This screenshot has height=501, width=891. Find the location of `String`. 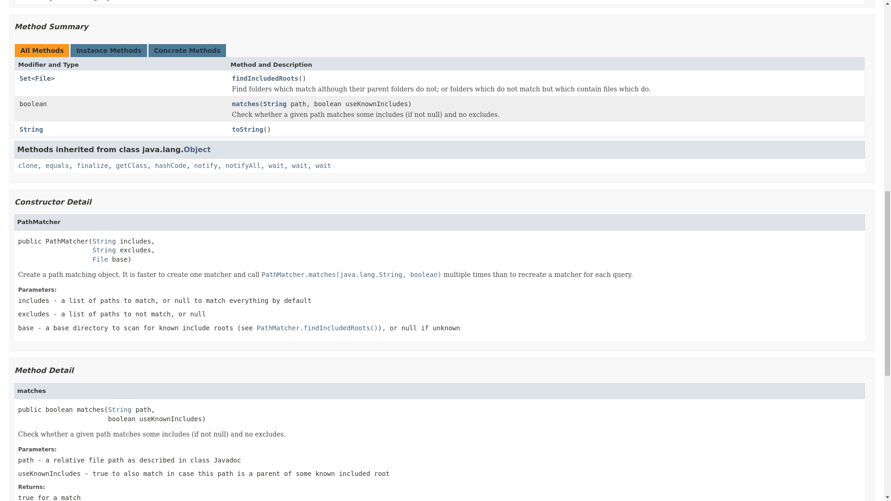

String is located at coordinates (31, 129).